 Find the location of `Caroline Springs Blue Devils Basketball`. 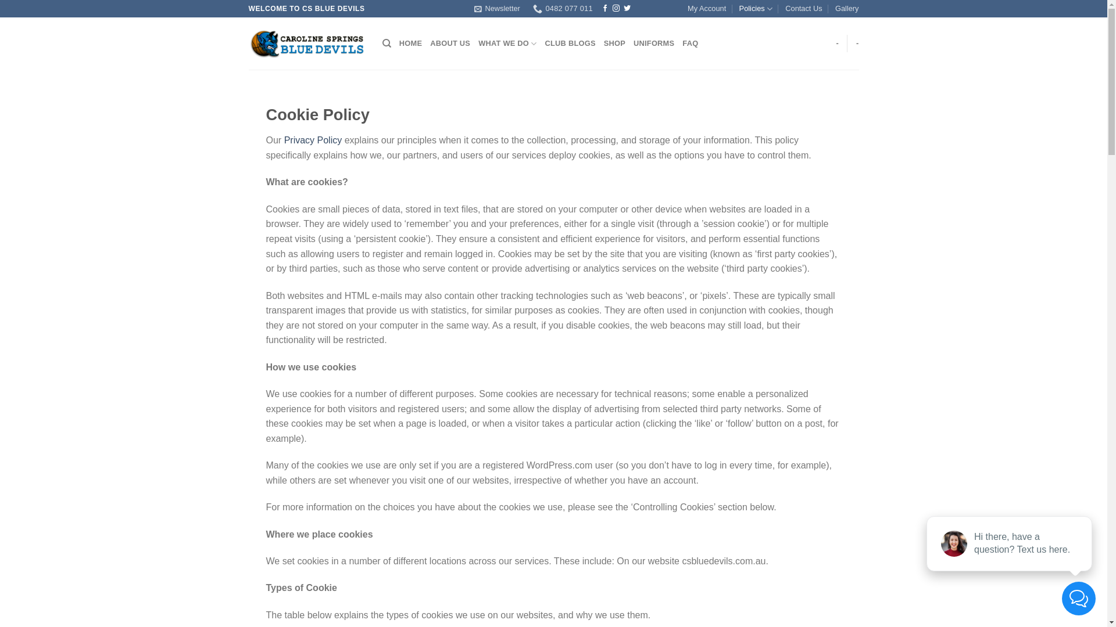

Caroline Springs Blue Devils Basketball is located at coordinates (307, 44).